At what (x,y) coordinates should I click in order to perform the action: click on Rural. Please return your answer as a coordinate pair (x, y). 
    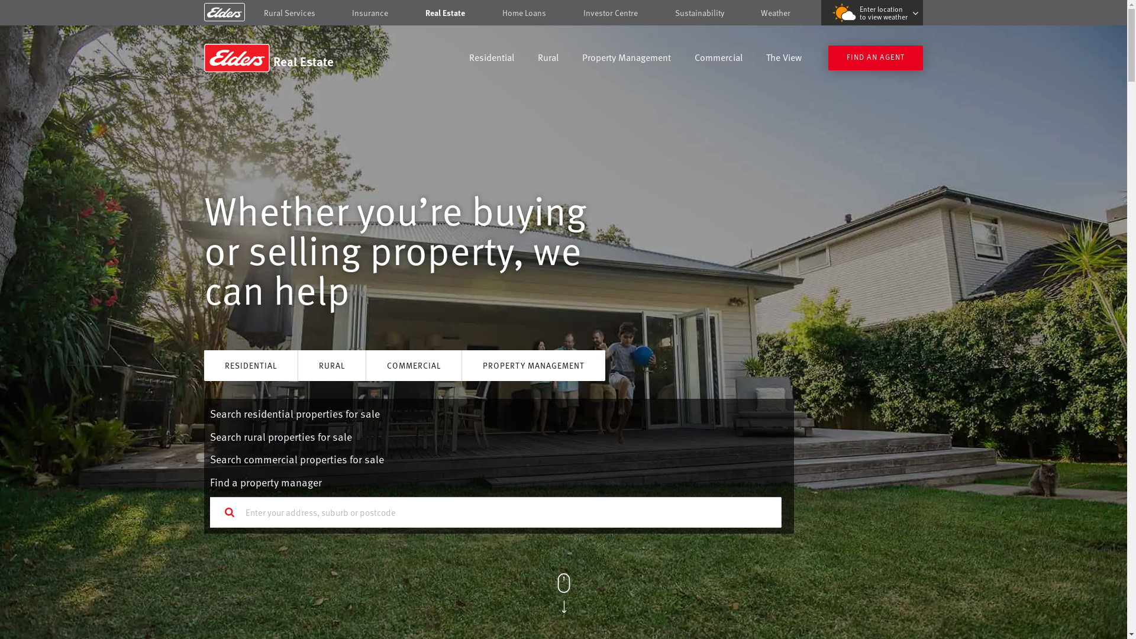
    Looking at the image, I should click on (548, 59).